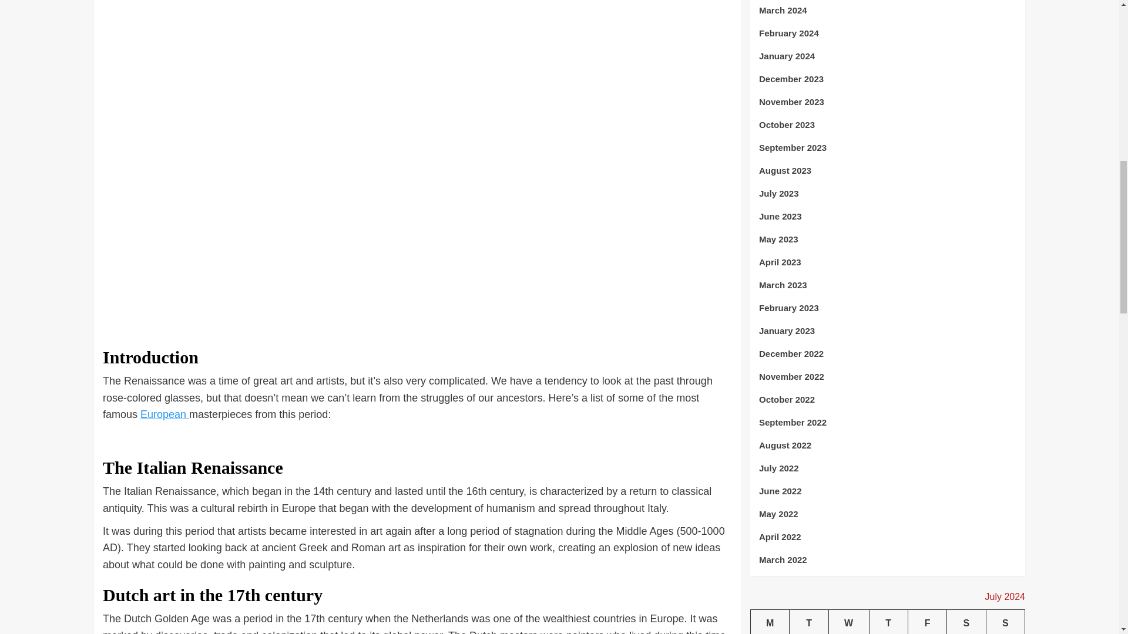  Describe the element at coordinates (966, 245) in the screenshot. I see `Saturday` at that location.